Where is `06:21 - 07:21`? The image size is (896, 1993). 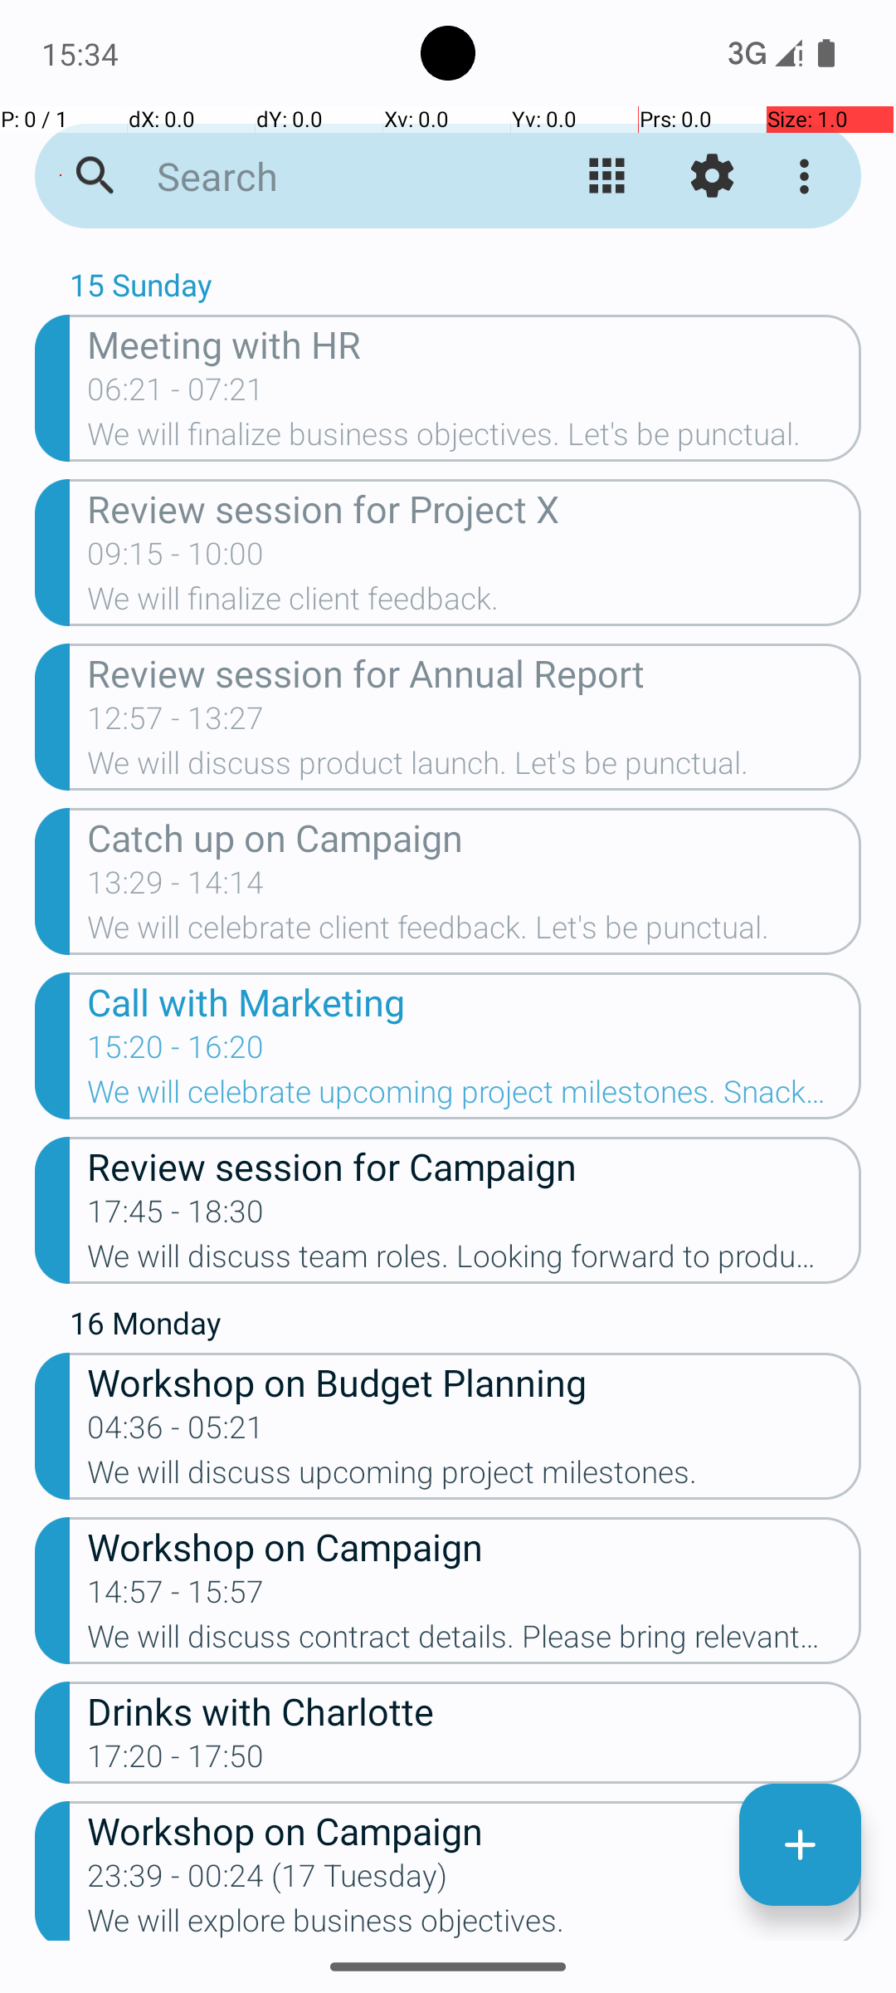 06:21 - 07:21 is located at coordinates (176, 394).